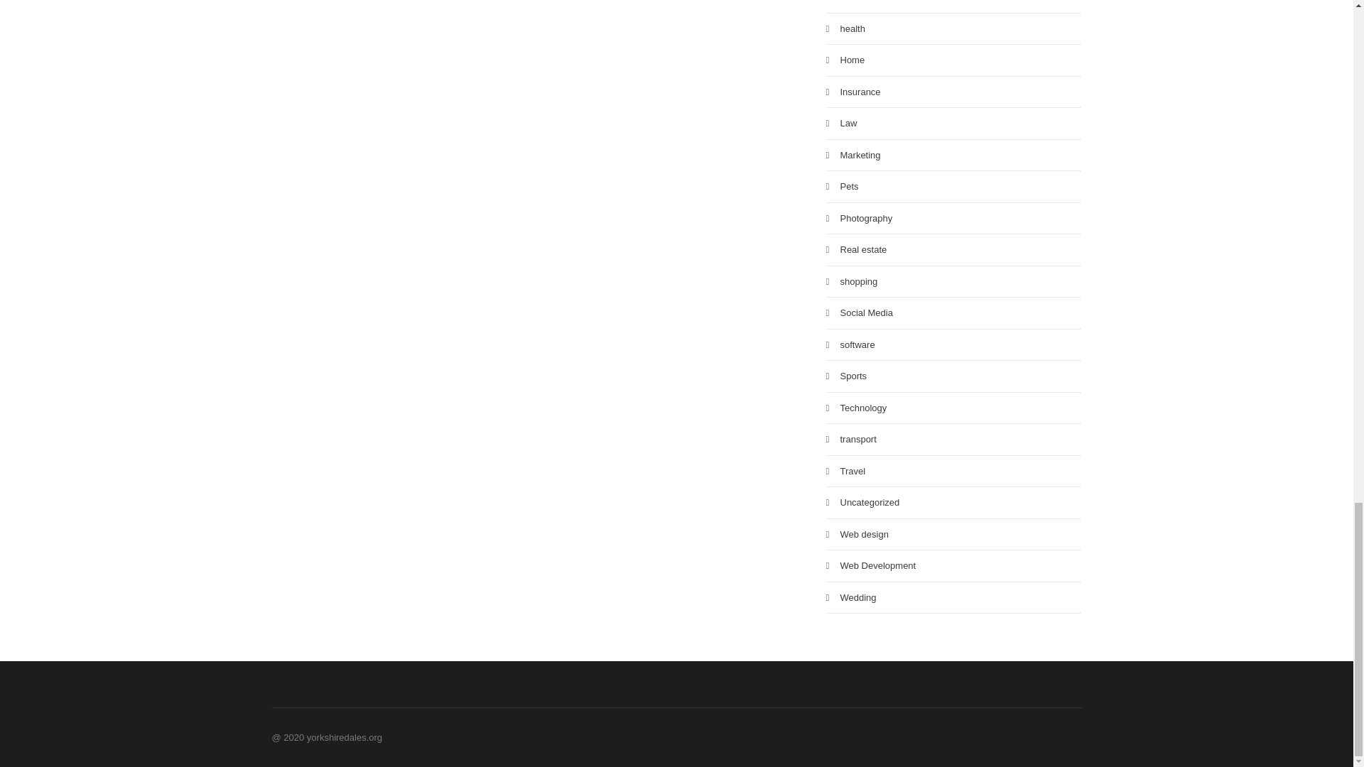 Image resolution: width=1364 pixels, height=767 pixels. I want to click on Baika Talman, so click(492, 124).